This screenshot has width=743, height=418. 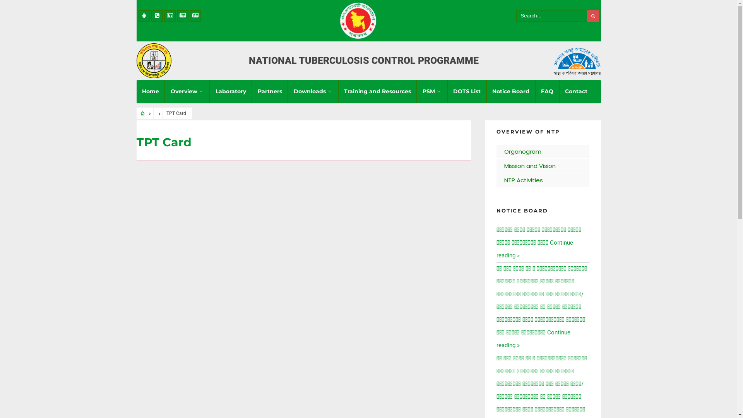 What do you see at coordinates (432, 92) in the screenshot?
I see `PSM` at bounding box center [432, 92].